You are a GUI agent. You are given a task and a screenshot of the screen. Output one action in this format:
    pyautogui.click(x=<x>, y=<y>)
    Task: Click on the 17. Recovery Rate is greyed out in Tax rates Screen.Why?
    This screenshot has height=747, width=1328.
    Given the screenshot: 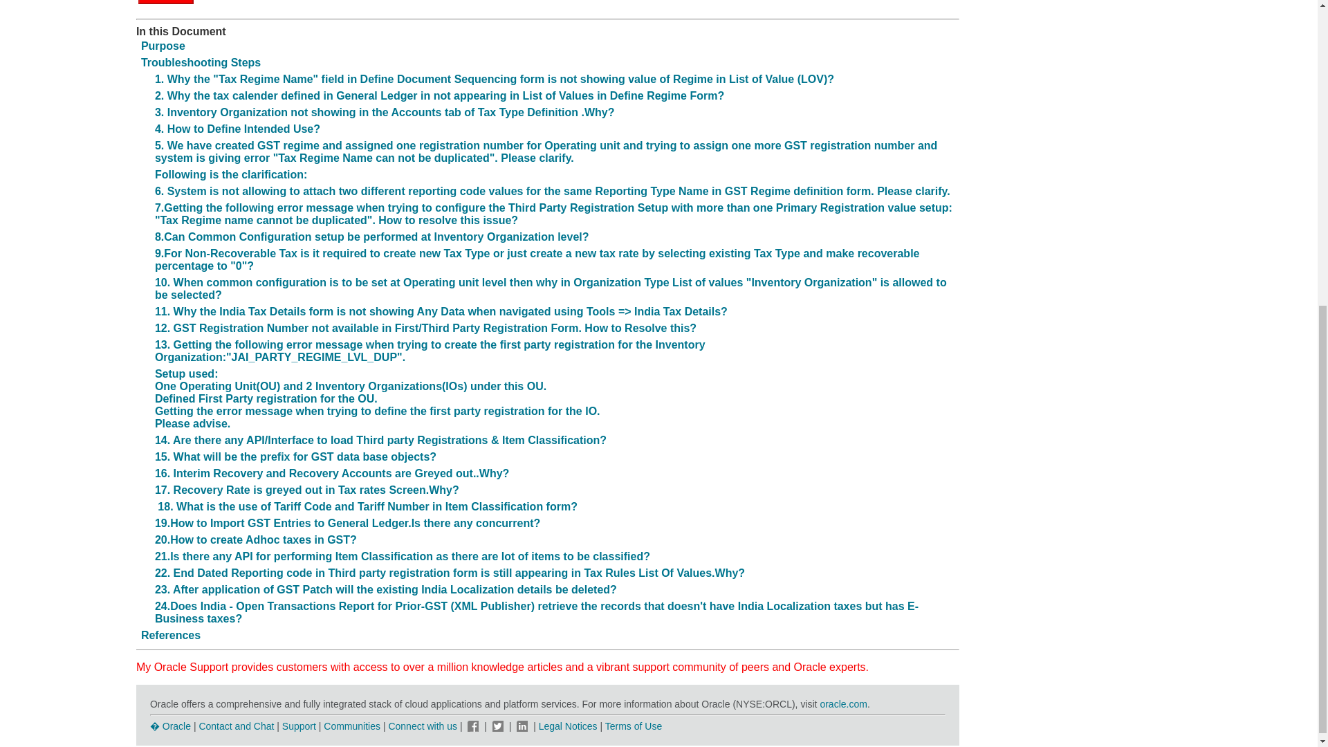 What is the action you would take?
    pyautogui.click(x=307, y=490)
    